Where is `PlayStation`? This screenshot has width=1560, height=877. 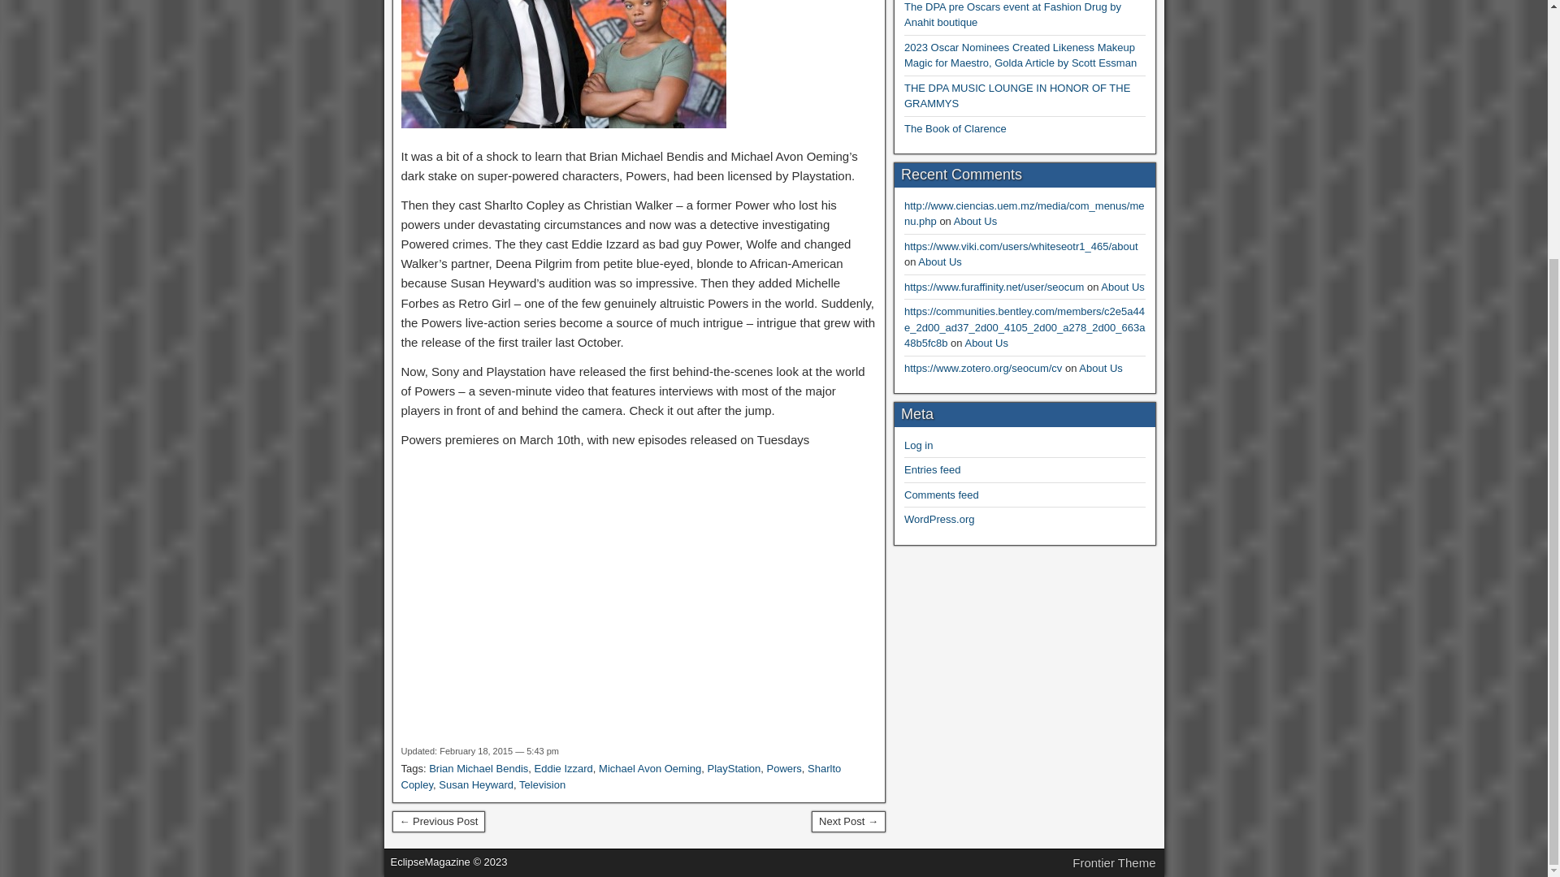
PlayStation is located at coordinates (733, 768).